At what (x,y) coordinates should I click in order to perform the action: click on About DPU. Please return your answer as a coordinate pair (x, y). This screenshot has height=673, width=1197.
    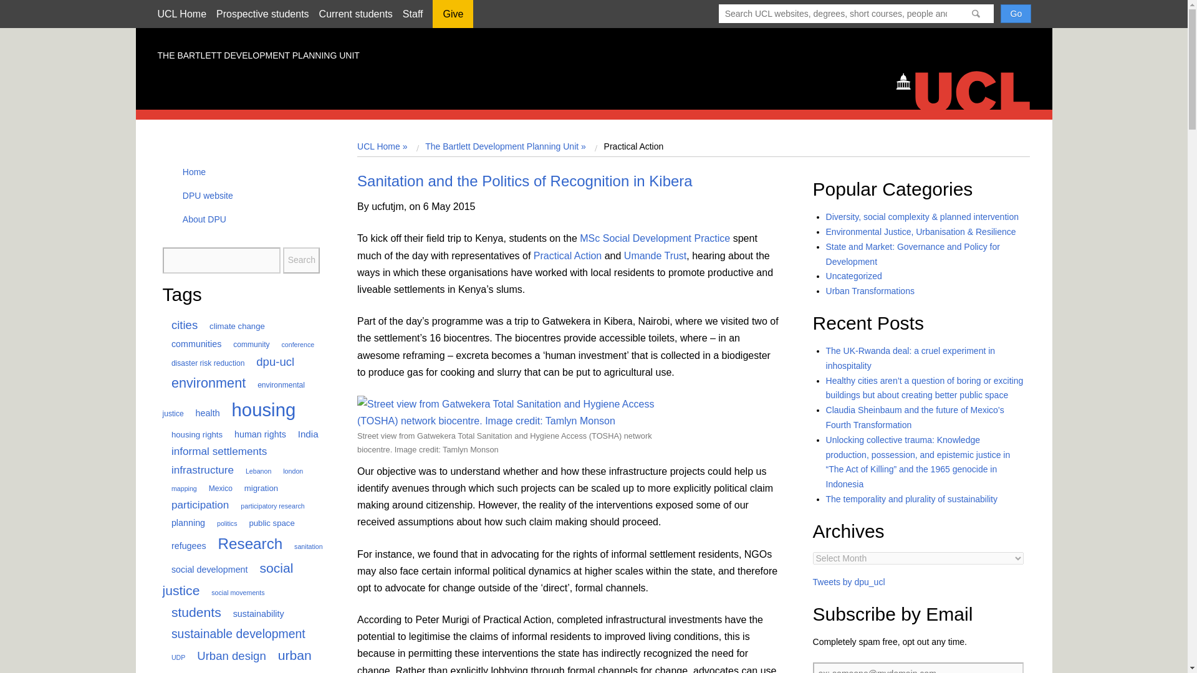
    Looking at the image, I should click on (200, 219).